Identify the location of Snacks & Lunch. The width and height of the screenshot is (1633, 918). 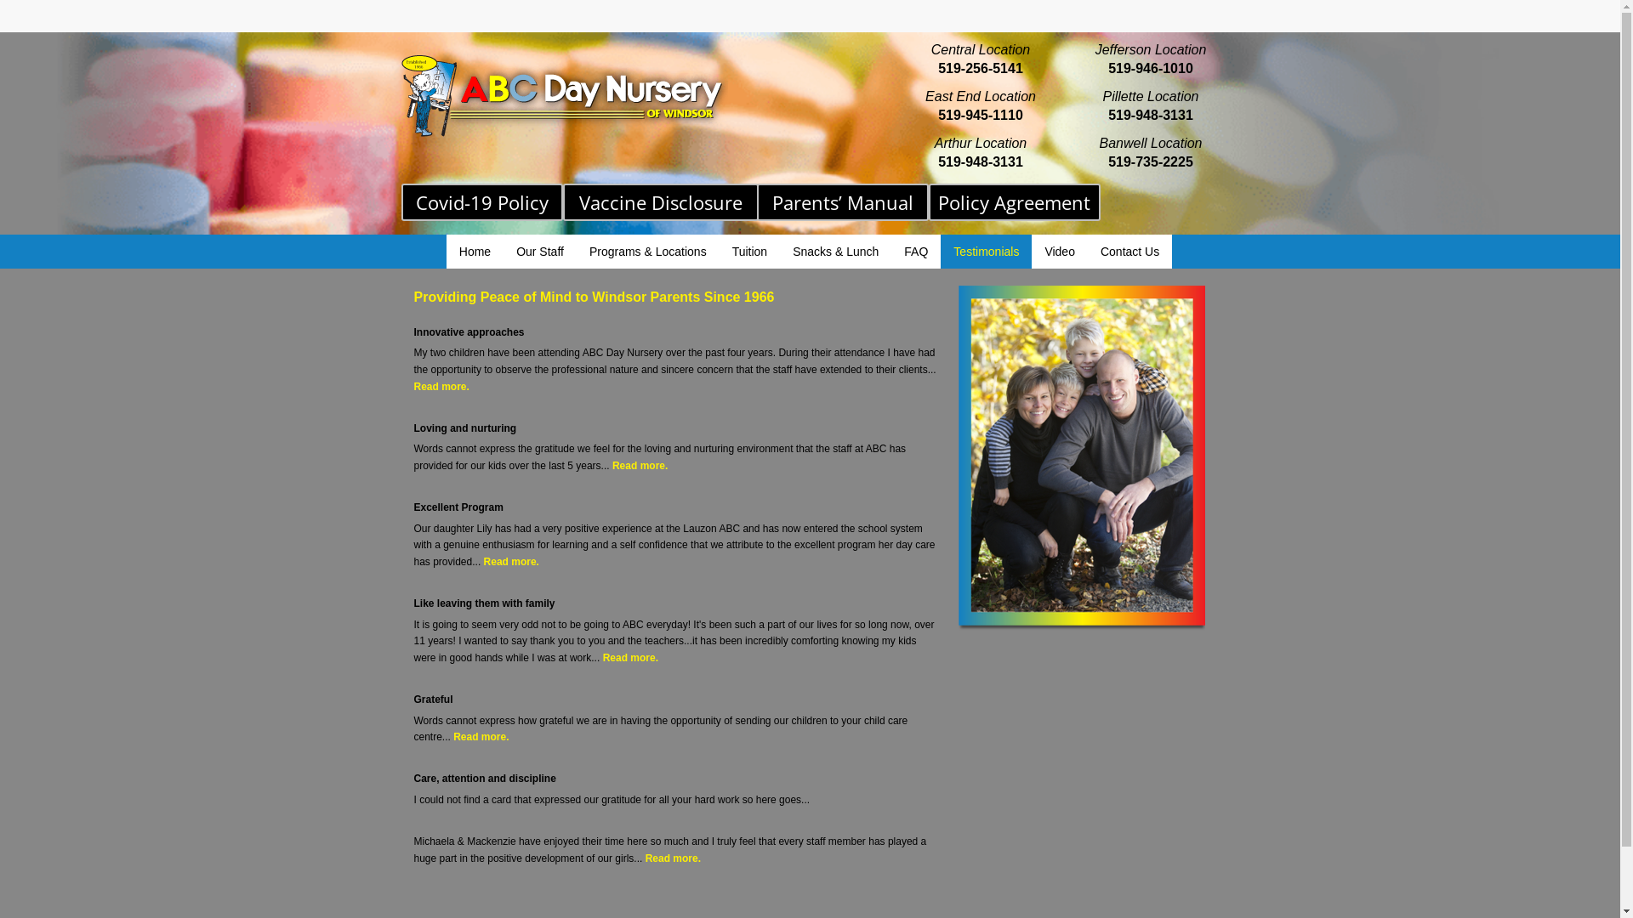
(835, 252).